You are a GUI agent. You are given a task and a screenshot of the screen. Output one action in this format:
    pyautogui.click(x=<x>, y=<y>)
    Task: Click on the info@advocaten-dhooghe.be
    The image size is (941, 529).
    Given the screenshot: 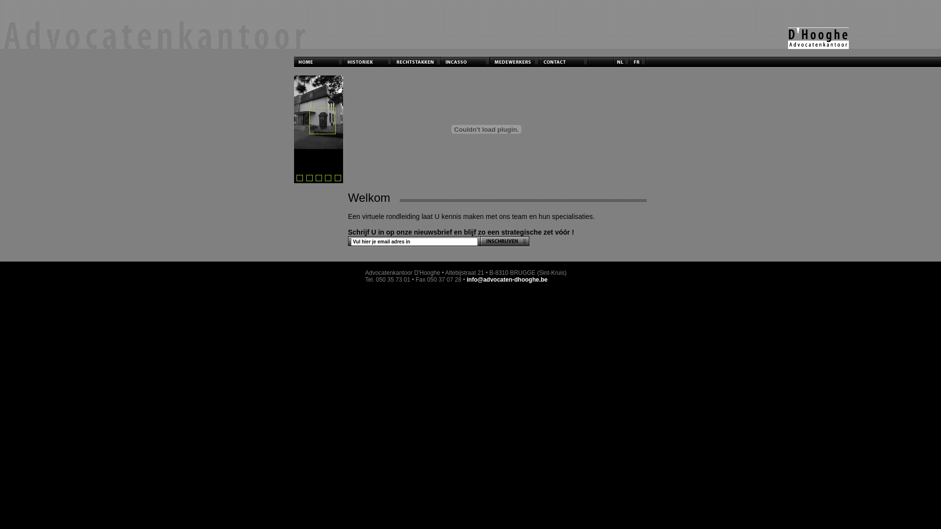 What is the action you would take?
    pyautogui.click(x=507, y=280)
    